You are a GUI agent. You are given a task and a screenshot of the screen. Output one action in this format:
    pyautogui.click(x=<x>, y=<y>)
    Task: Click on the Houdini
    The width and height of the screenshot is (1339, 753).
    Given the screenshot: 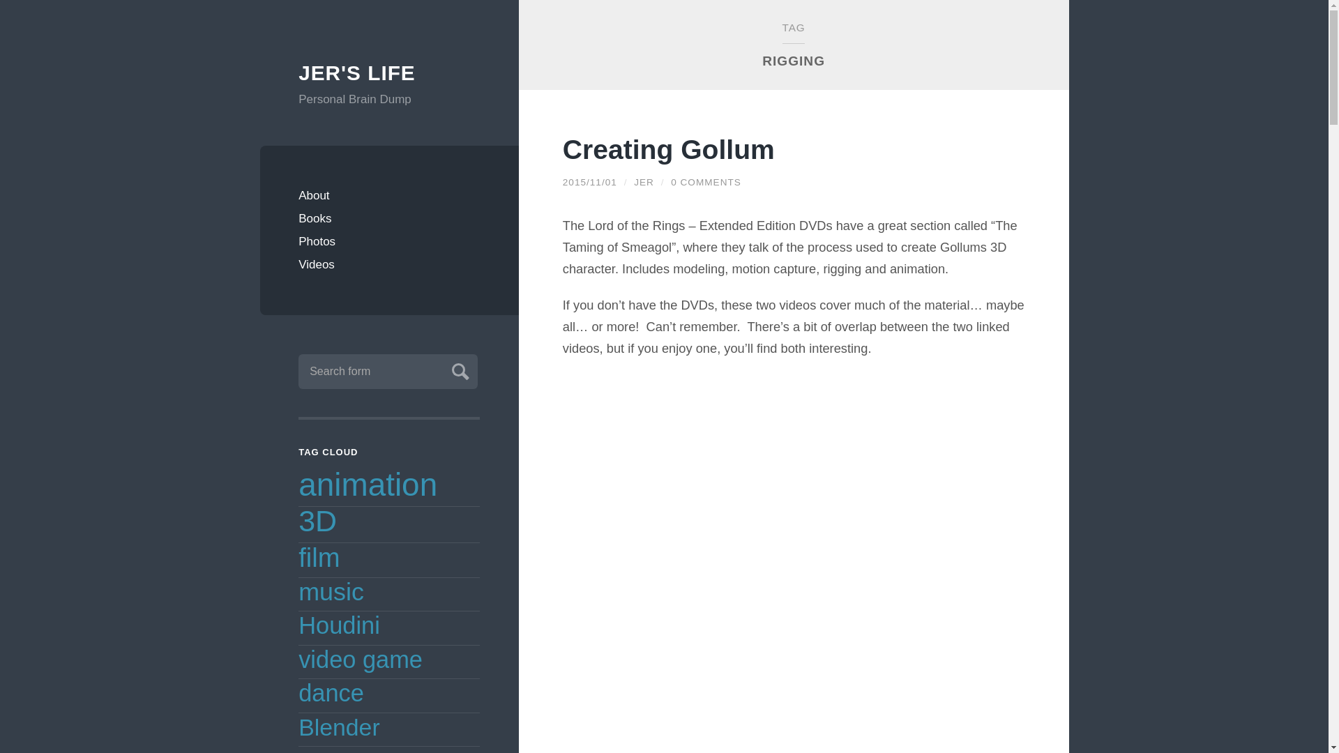 What is the action you would take?
    pyautogui.click(x=339, y=625)
    